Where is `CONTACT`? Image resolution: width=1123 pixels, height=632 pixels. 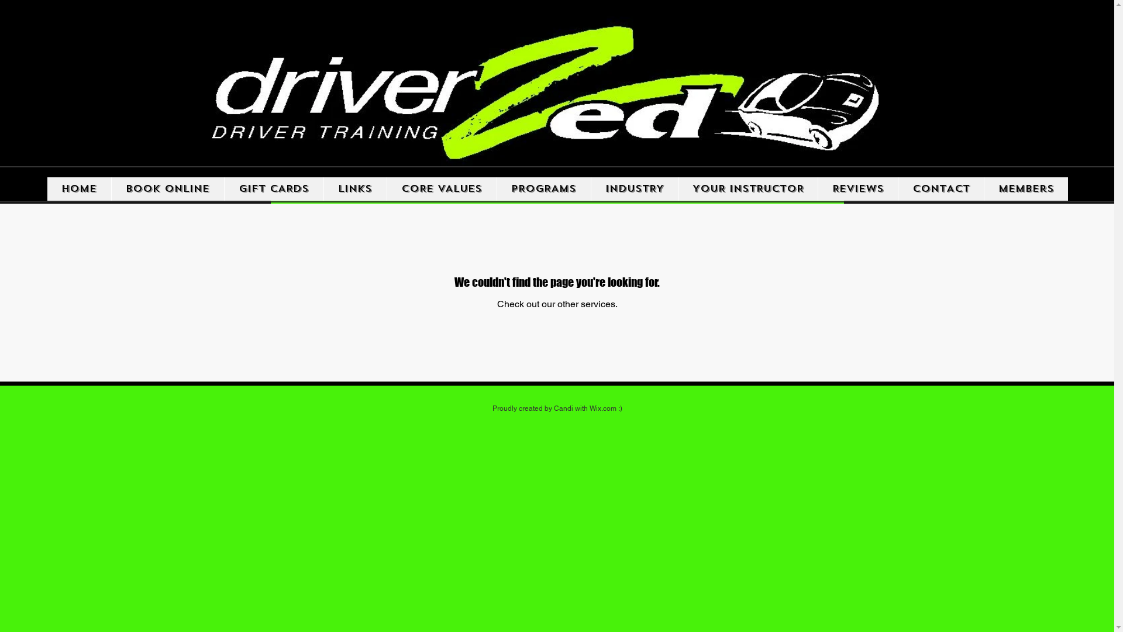 CONTACT is located at coordinates (941, 189).